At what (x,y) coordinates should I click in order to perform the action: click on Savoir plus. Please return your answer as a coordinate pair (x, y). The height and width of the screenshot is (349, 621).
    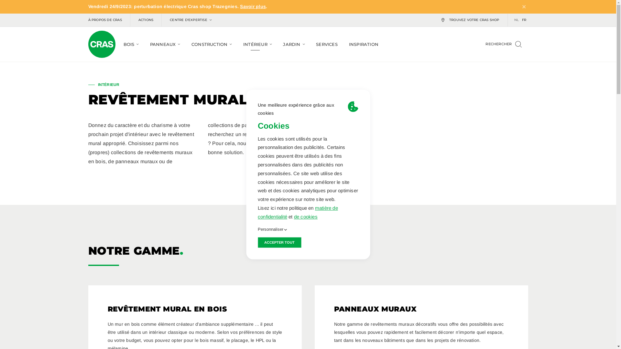
    Looking at the image, I should click on (253, 6).